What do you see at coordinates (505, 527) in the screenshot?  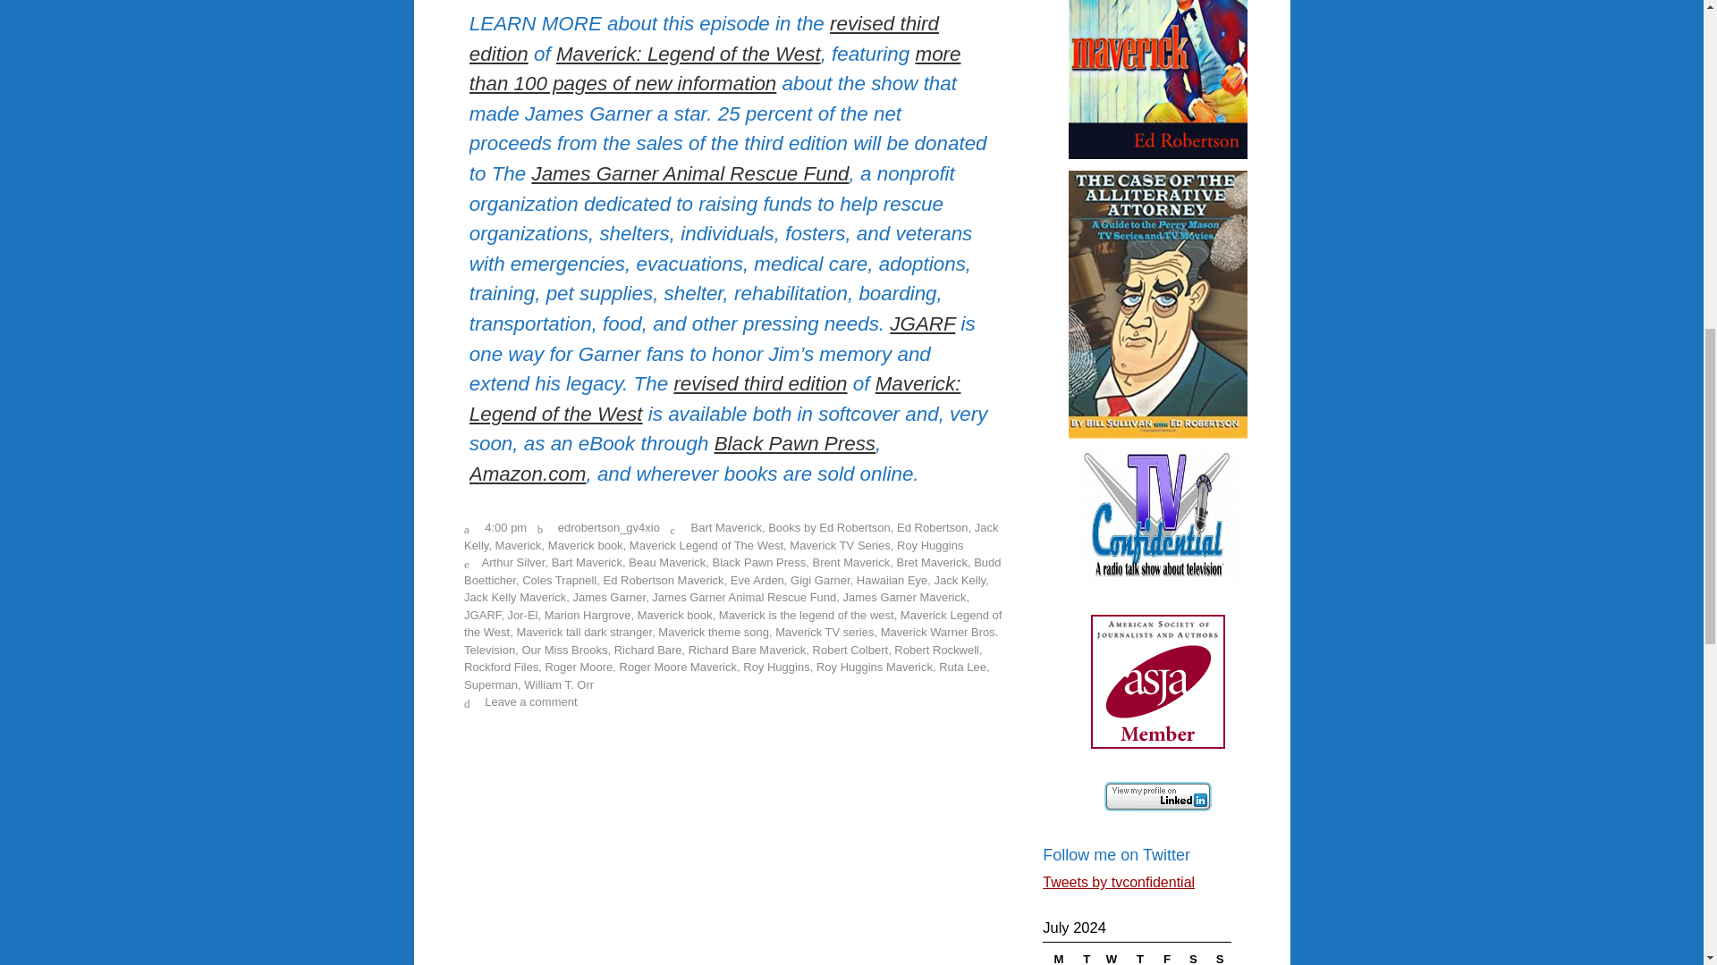 I see `4:00 pm` at bounding box center [505, 527].